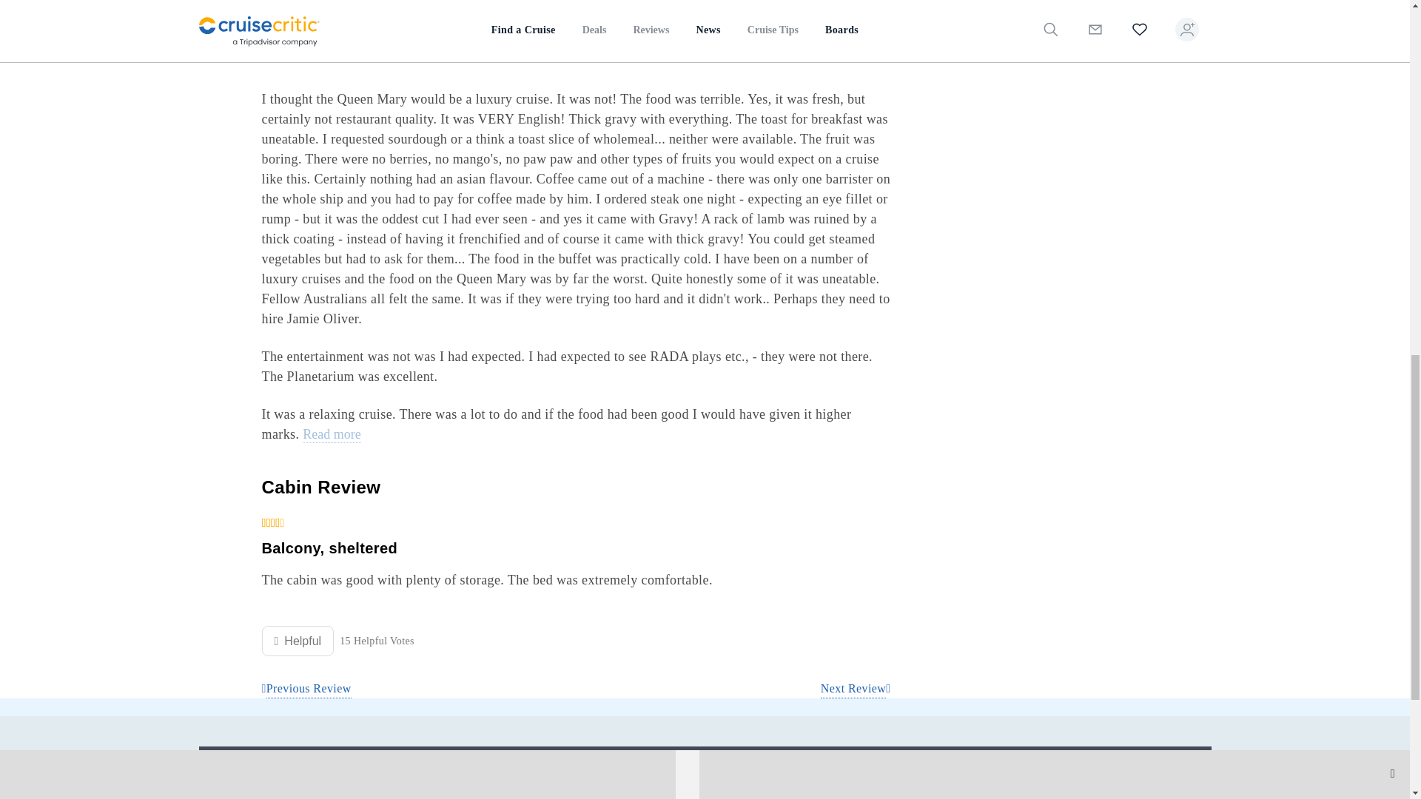 The height and width of the screenshot is (799, 1421). Describe the element at coordinates (298, 641) in the screenshot. I see `Helpful` at that location.